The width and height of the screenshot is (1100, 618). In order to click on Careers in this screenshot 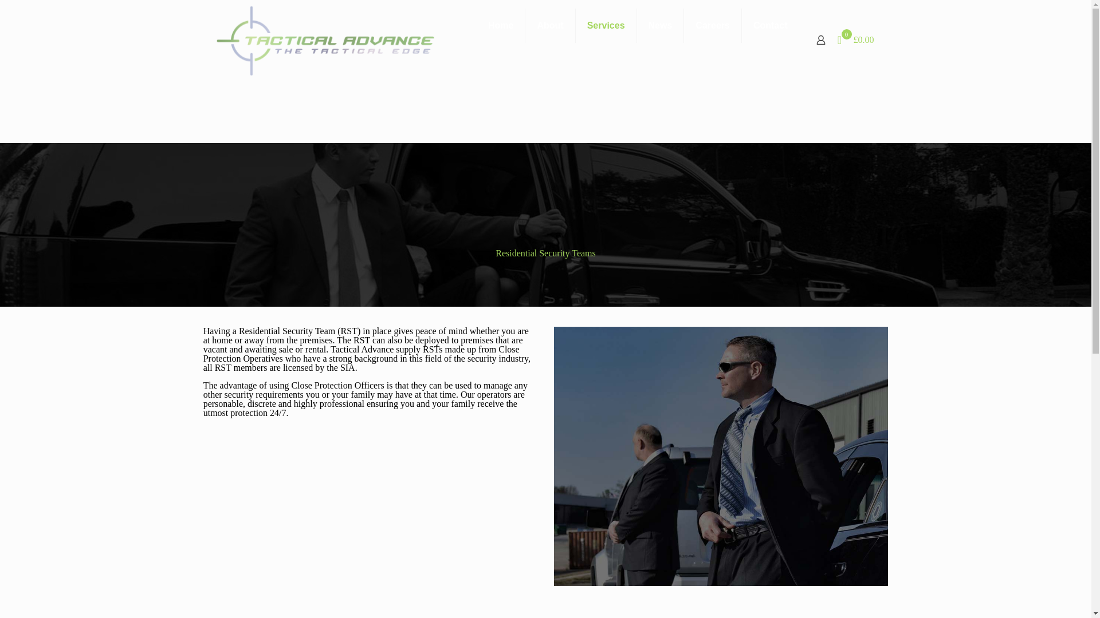, I will do `click(713, 25)`.